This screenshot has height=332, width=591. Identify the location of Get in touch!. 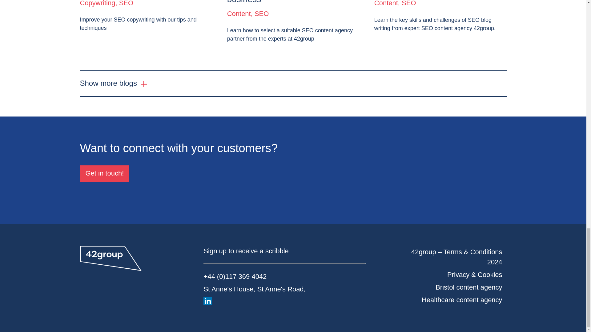
(105, 173).